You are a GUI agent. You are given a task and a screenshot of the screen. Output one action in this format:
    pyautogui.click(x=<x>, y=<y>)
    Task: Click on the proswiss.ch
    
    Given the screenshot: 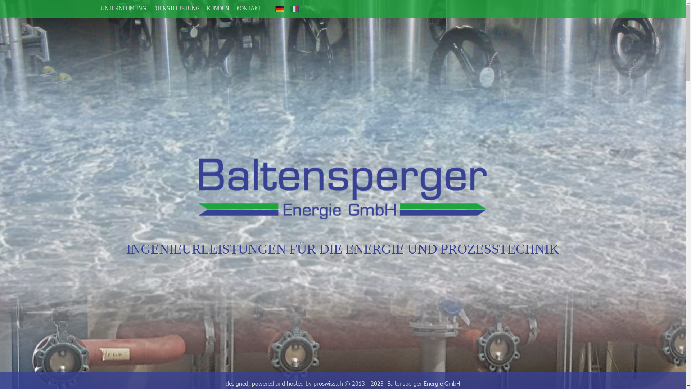 What is the action you would take?
    pyautogui.click(x=328, y=384)
    